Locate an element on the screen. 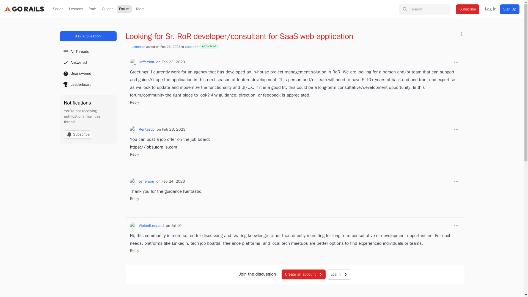  Path is located at coordinates (92, 9).